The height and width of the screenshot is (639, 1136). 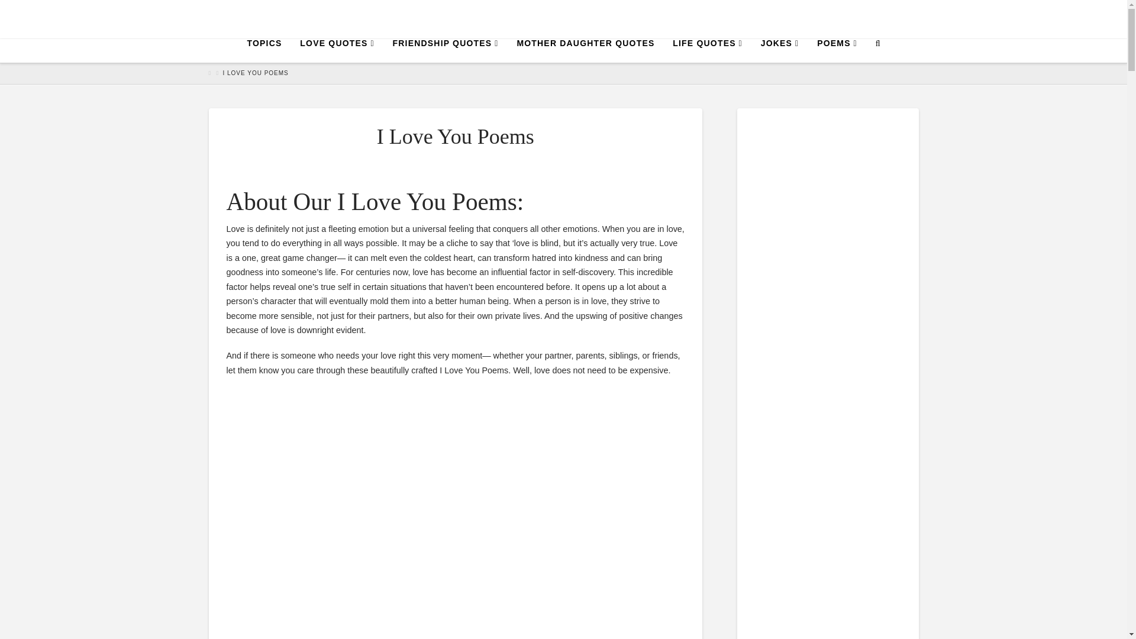 I want to click on MOTHER DAUGHTER QUOTES, so click(x=585, y=50).